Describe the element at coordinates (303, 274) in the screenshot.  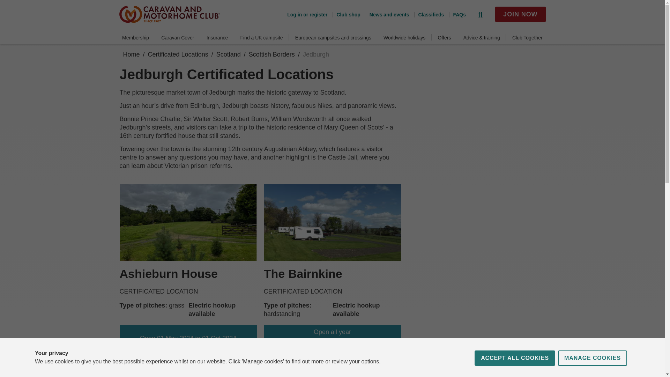
I see `The Bairnkine` at that location.